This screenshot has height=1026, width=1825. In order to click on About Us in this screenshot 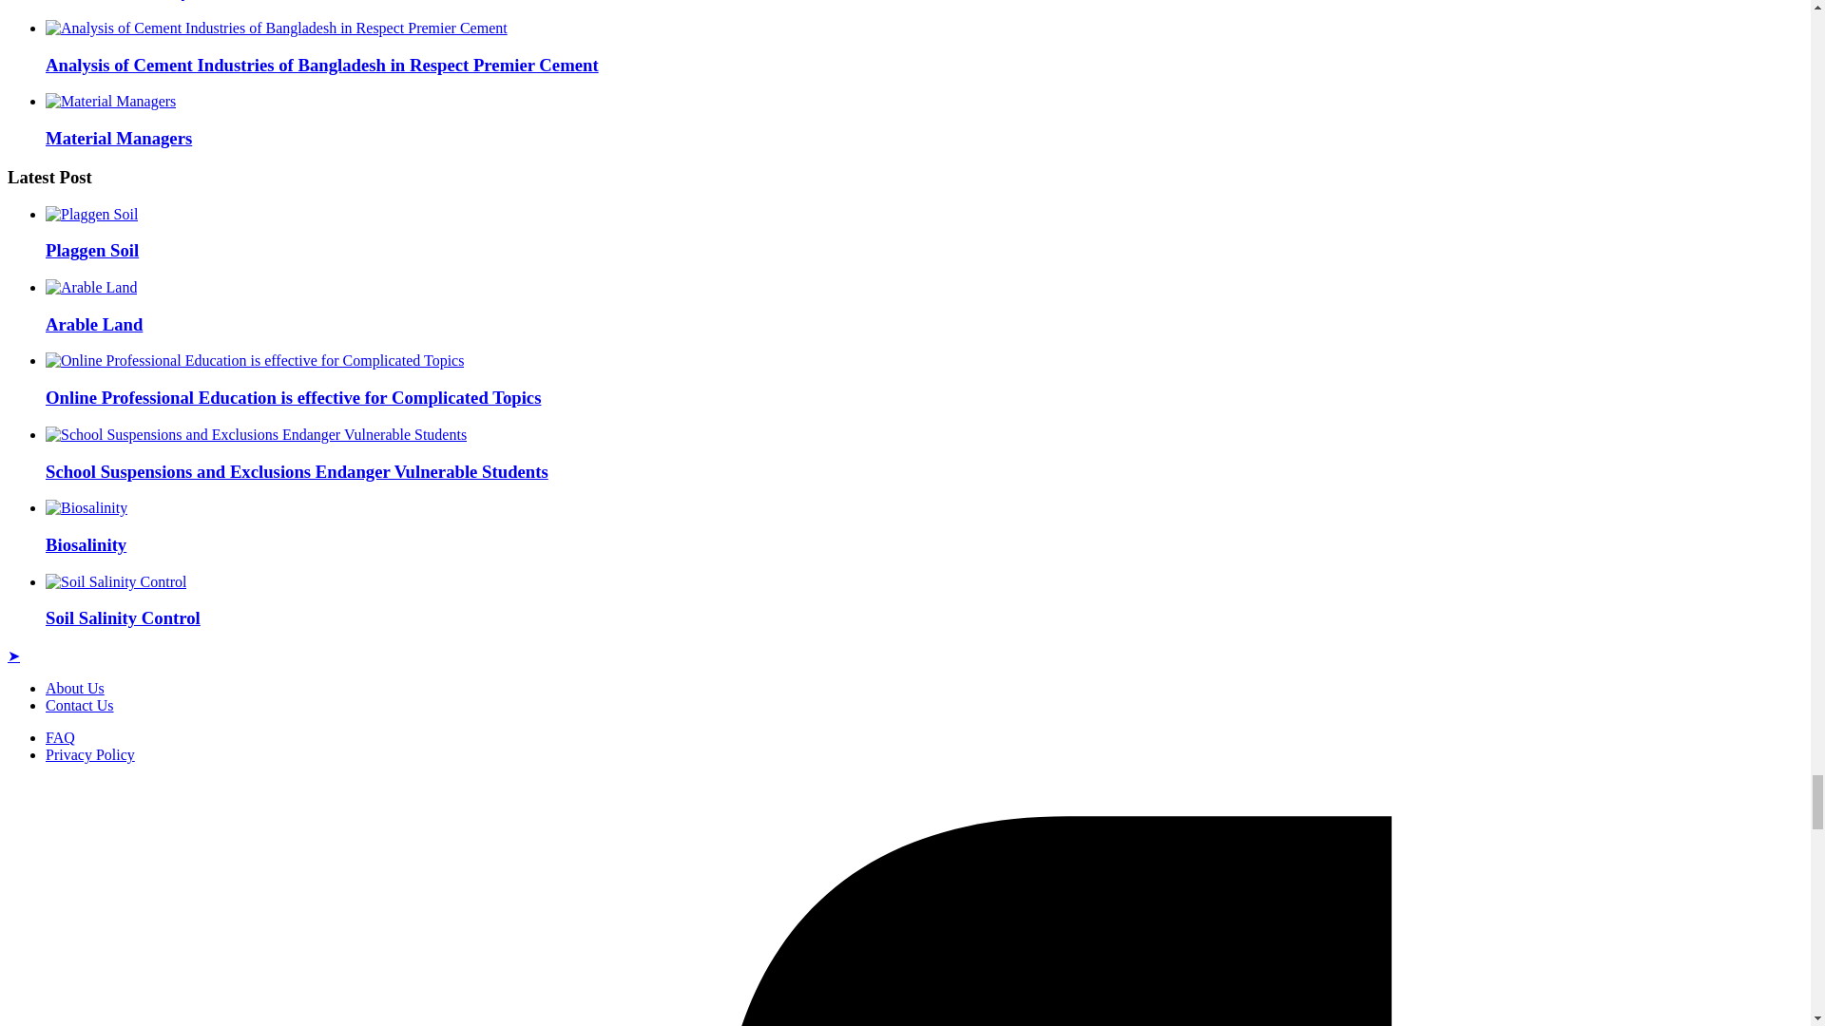, I will do `click(74, 688)`.